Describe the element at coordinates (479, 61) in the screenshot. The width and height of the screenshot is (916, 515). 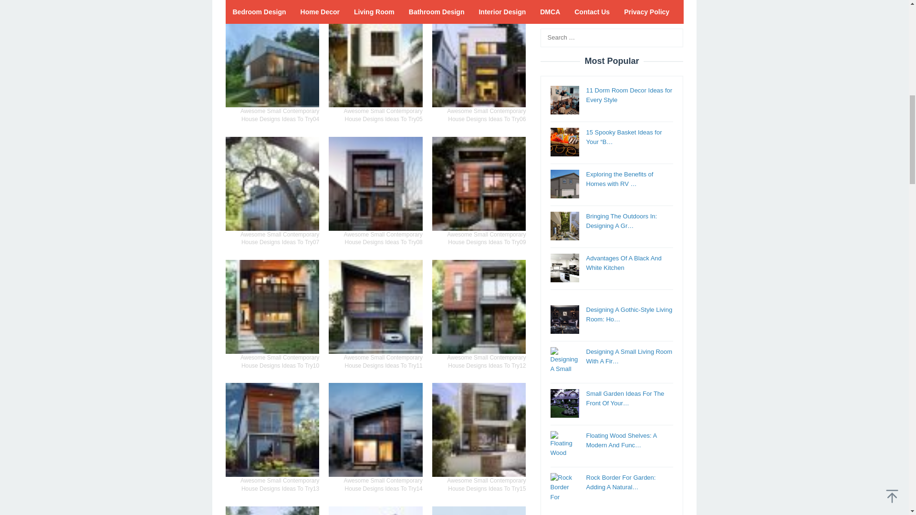
I see `Awesome Small Contemporary House Designs Ideas To Try06` at that location.